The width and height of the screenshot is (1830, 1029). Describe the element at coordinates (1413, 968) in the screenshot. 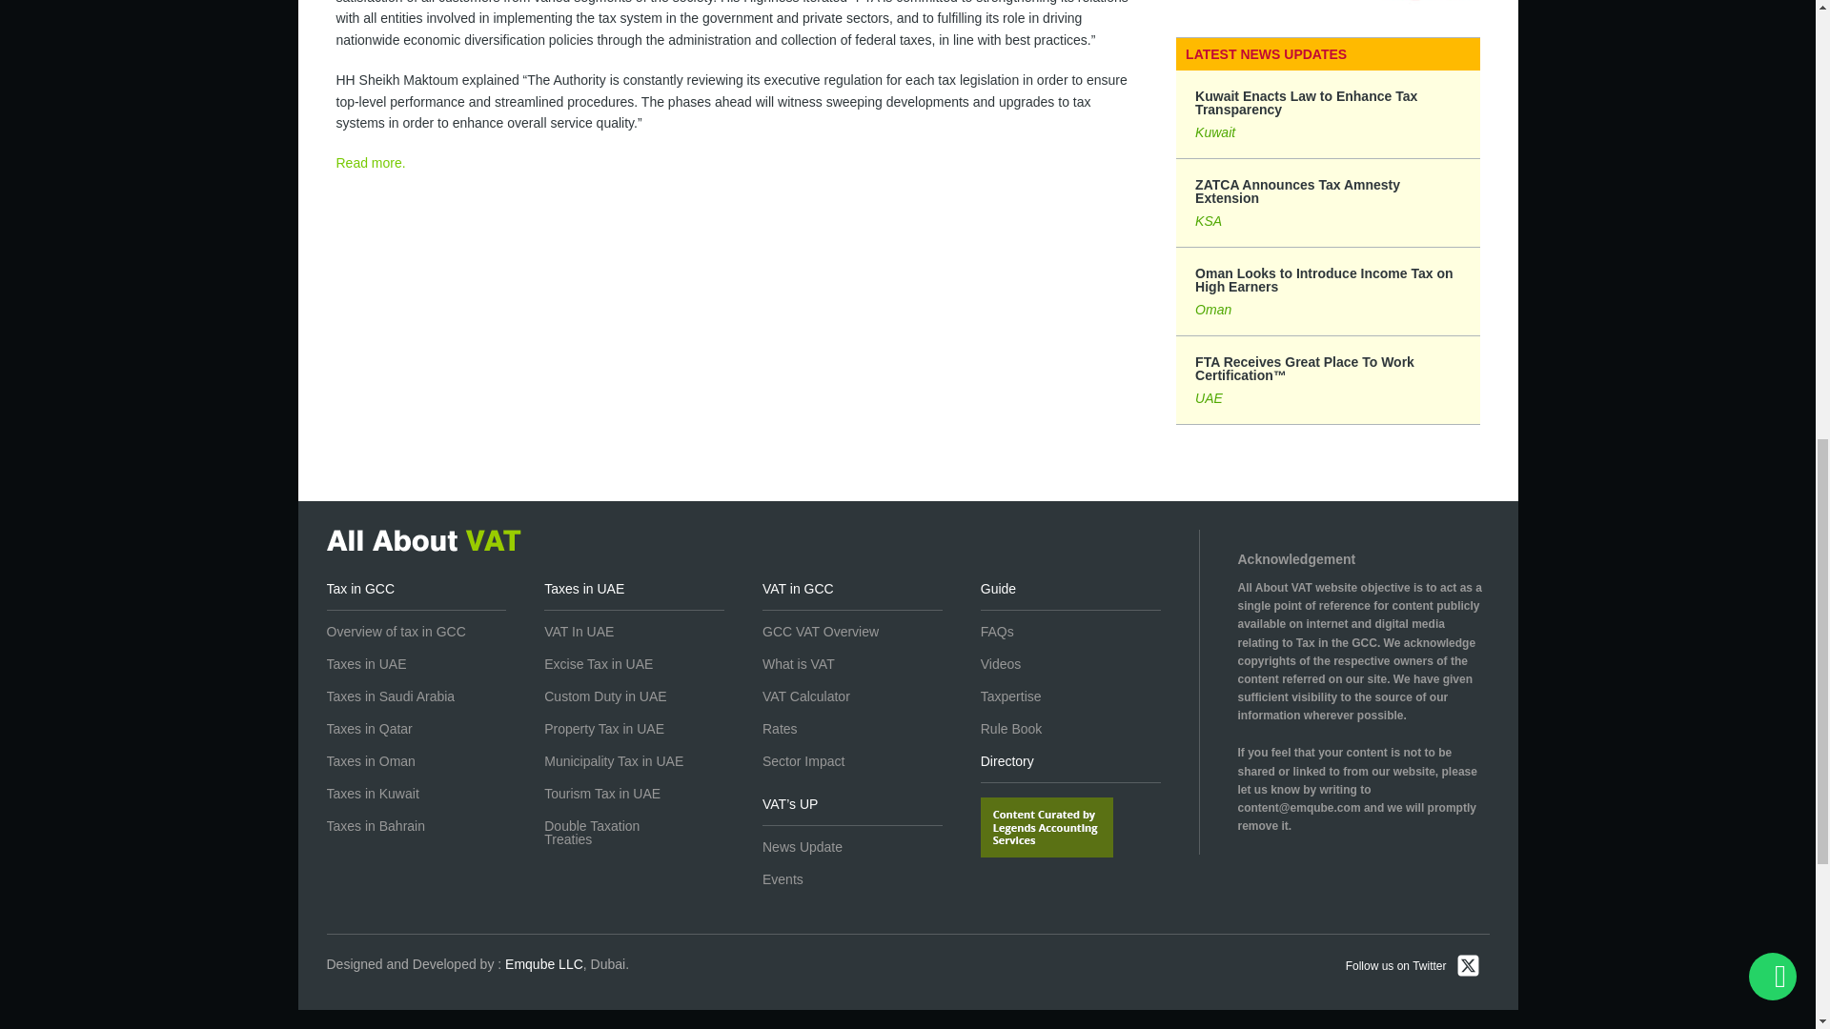

I see `Follow us on Twitter` at that location.